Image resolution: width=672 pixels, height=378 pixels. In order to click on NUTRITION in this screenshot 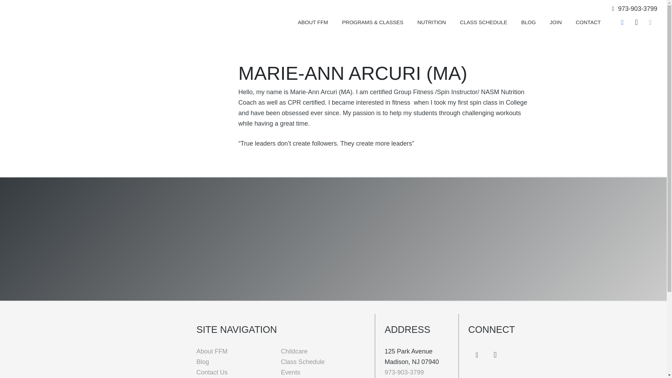, I will do `click(431, 22)`.